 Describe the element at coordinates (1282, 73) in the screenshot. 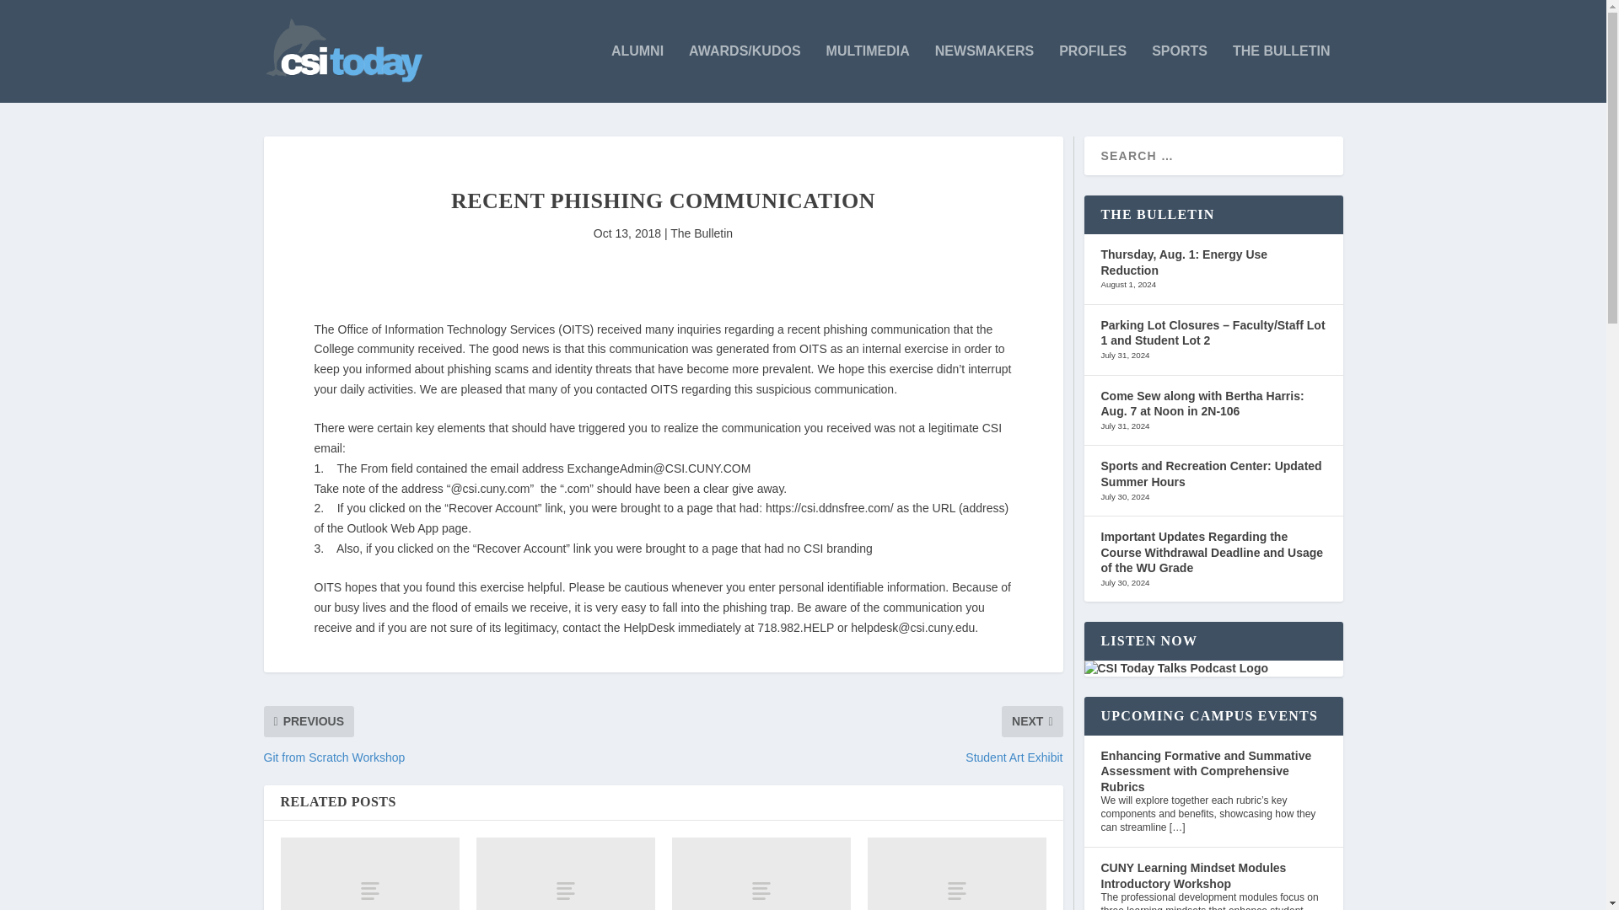

I see `THE BULLETIN` at that location.